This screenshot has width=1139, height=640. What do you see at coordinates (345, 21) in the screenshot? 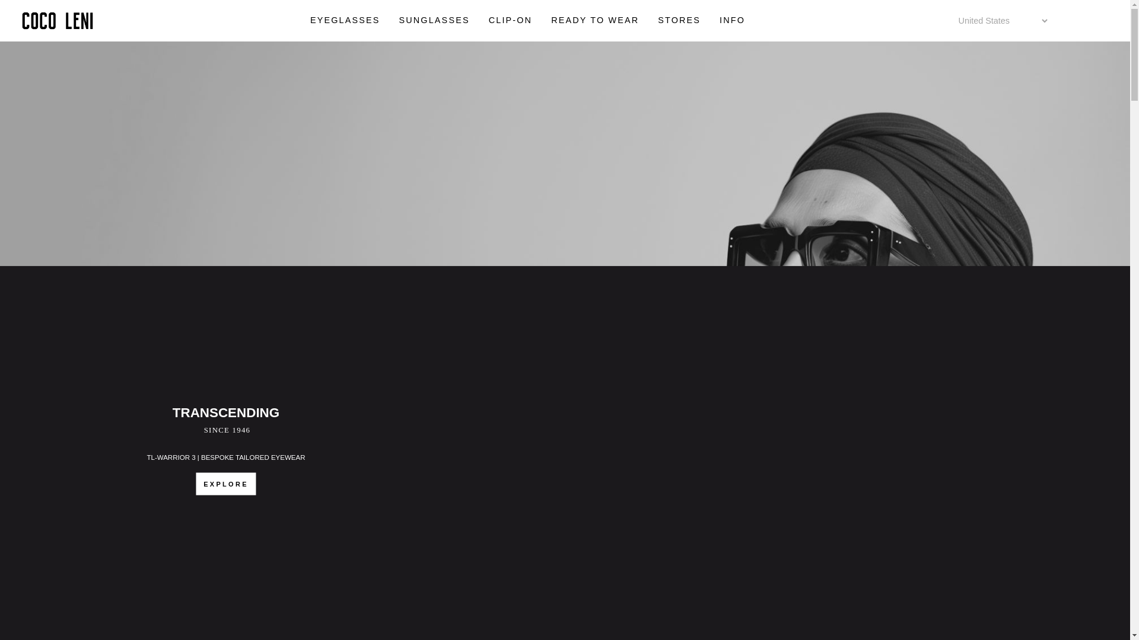
I see `EYEGLASSES` at bounding box center [345, 21].